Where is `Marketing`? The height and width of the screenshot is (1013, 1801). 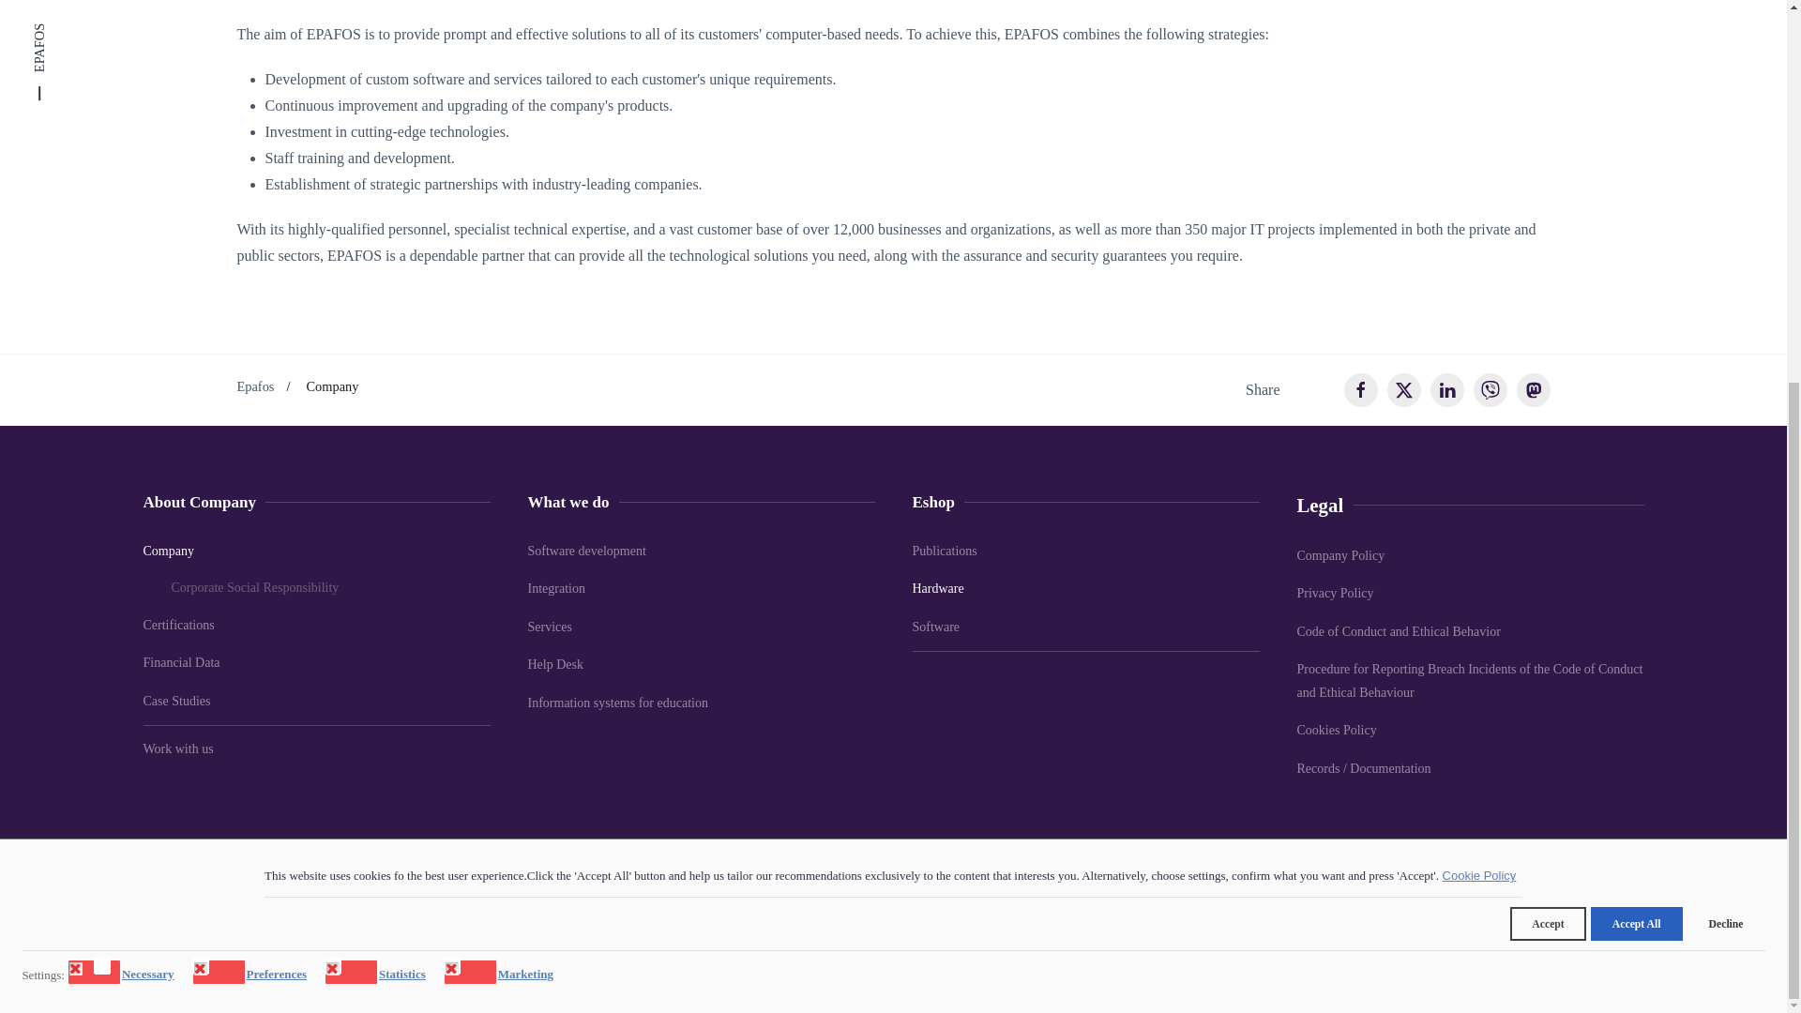 Marketing is located at coordinates (528, 366).